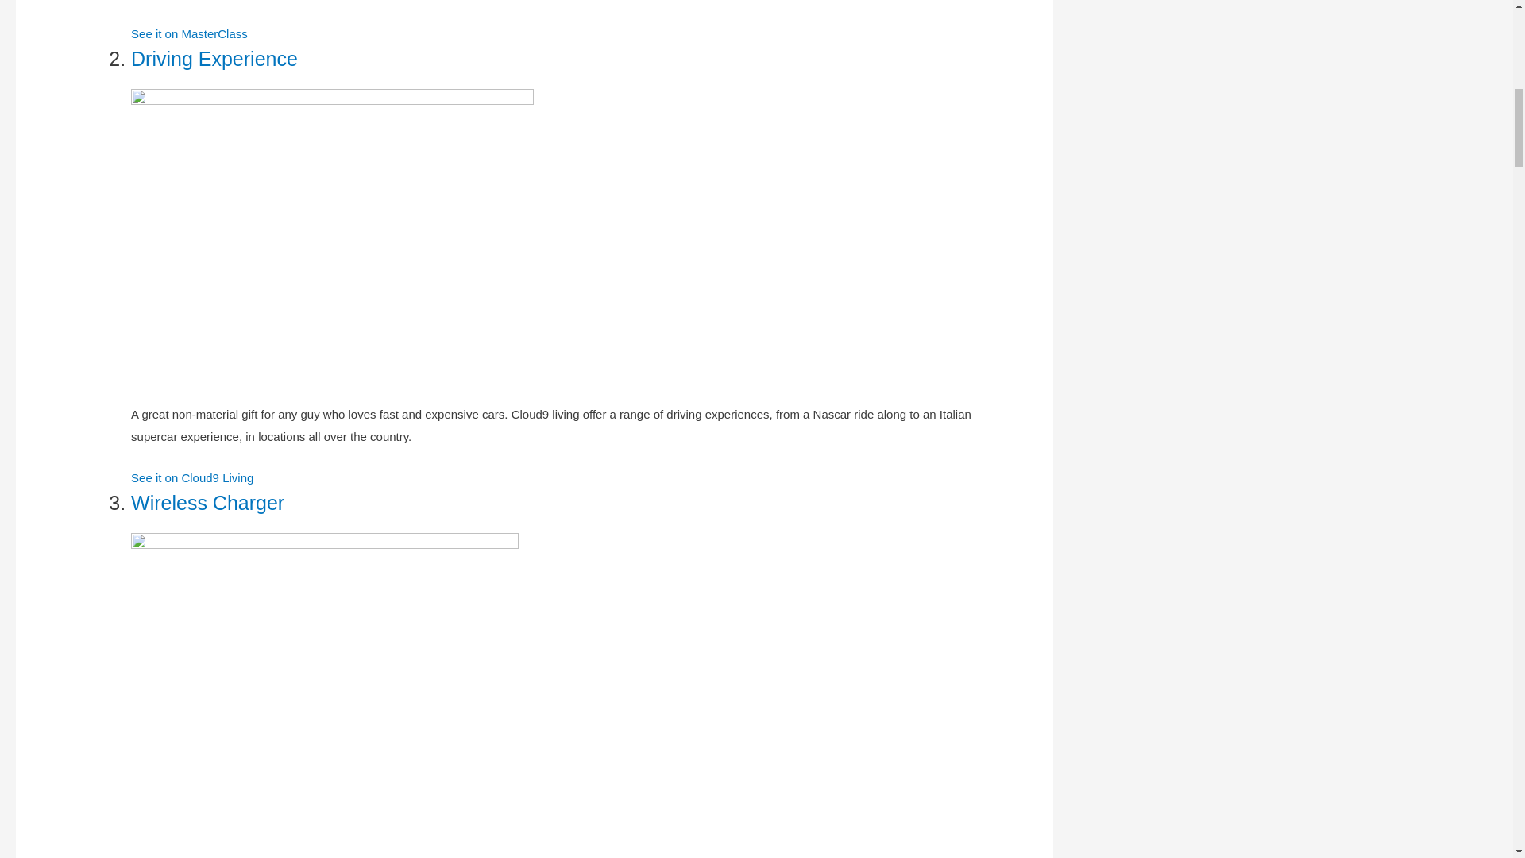 The image size is (1525, 858). Describe the element at coordinates (189, 33) in the screenshot. I see `See it on MasterClass` at that location.